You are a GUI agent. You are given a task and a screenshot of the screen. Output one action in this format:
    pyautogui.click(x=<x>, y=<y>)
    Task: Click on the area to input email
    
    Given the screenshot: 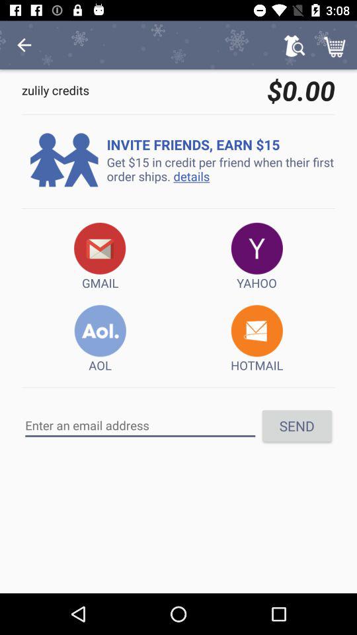 What is the action you would take?
    pyautogui.click(x=140, y=425)
    